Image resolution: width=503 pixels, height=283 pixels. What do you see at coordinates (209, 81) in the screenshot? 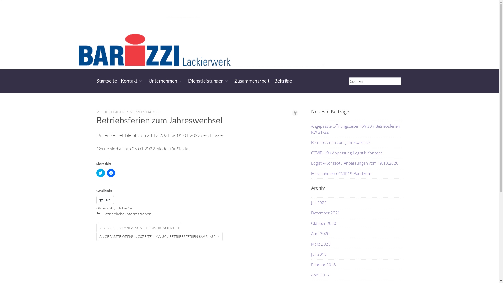
I see `Dienstleistungen` at bounding box center [209, 81].